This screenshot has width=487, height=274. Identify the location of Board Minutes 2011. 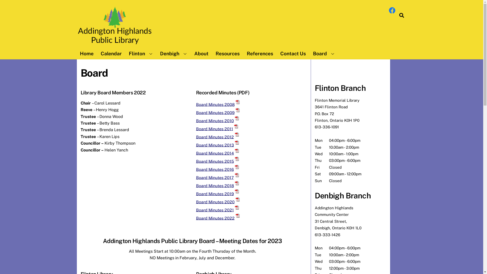
(215, 129).